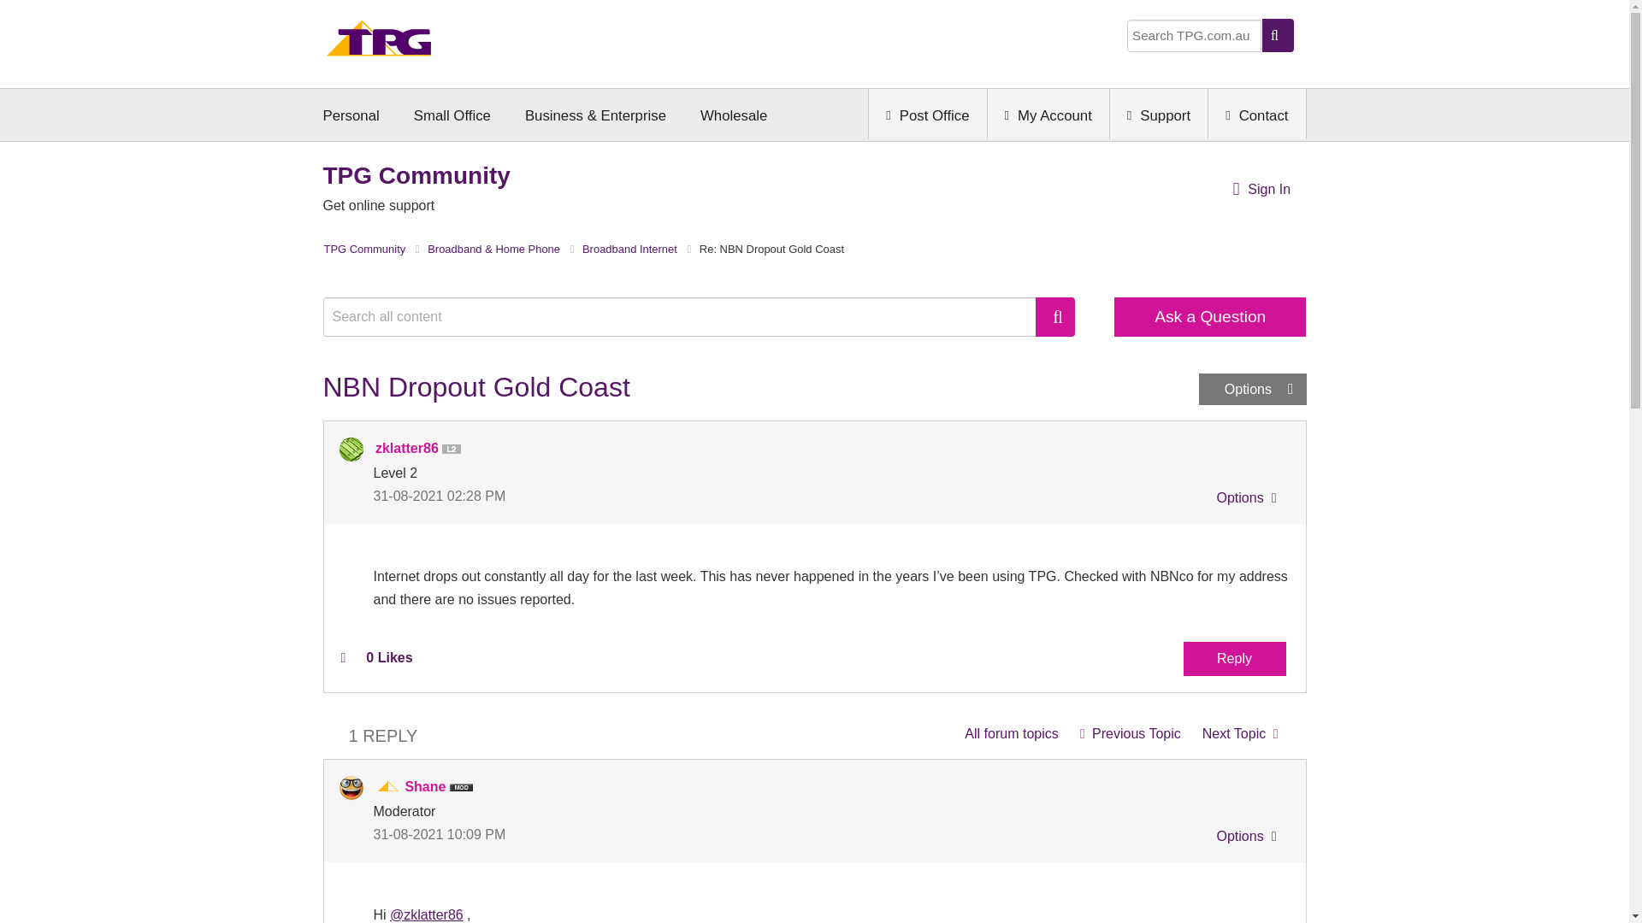  What do you see at coordinates (1244, 500) in the screenshot?
I see `Show option menu` at bounding box center [1244, 500].